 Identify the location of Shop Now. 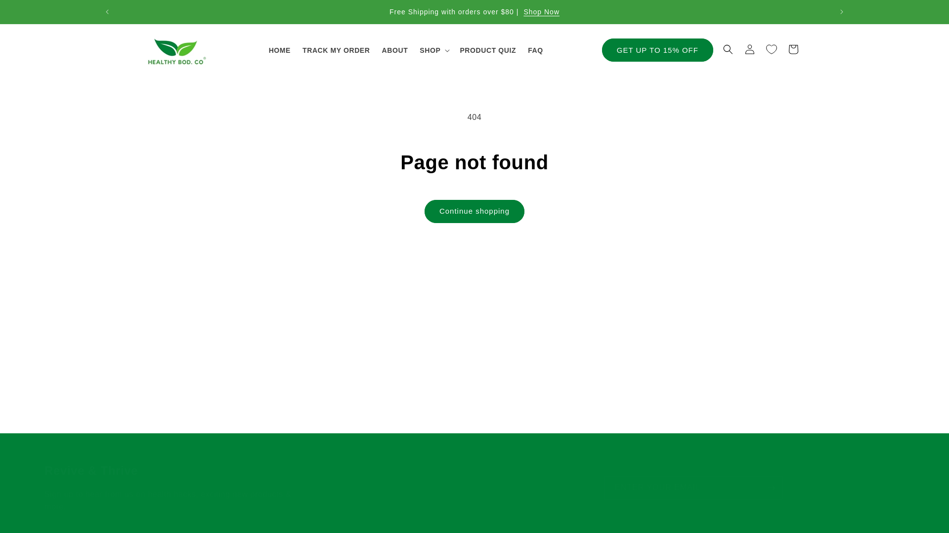
(542, 12).